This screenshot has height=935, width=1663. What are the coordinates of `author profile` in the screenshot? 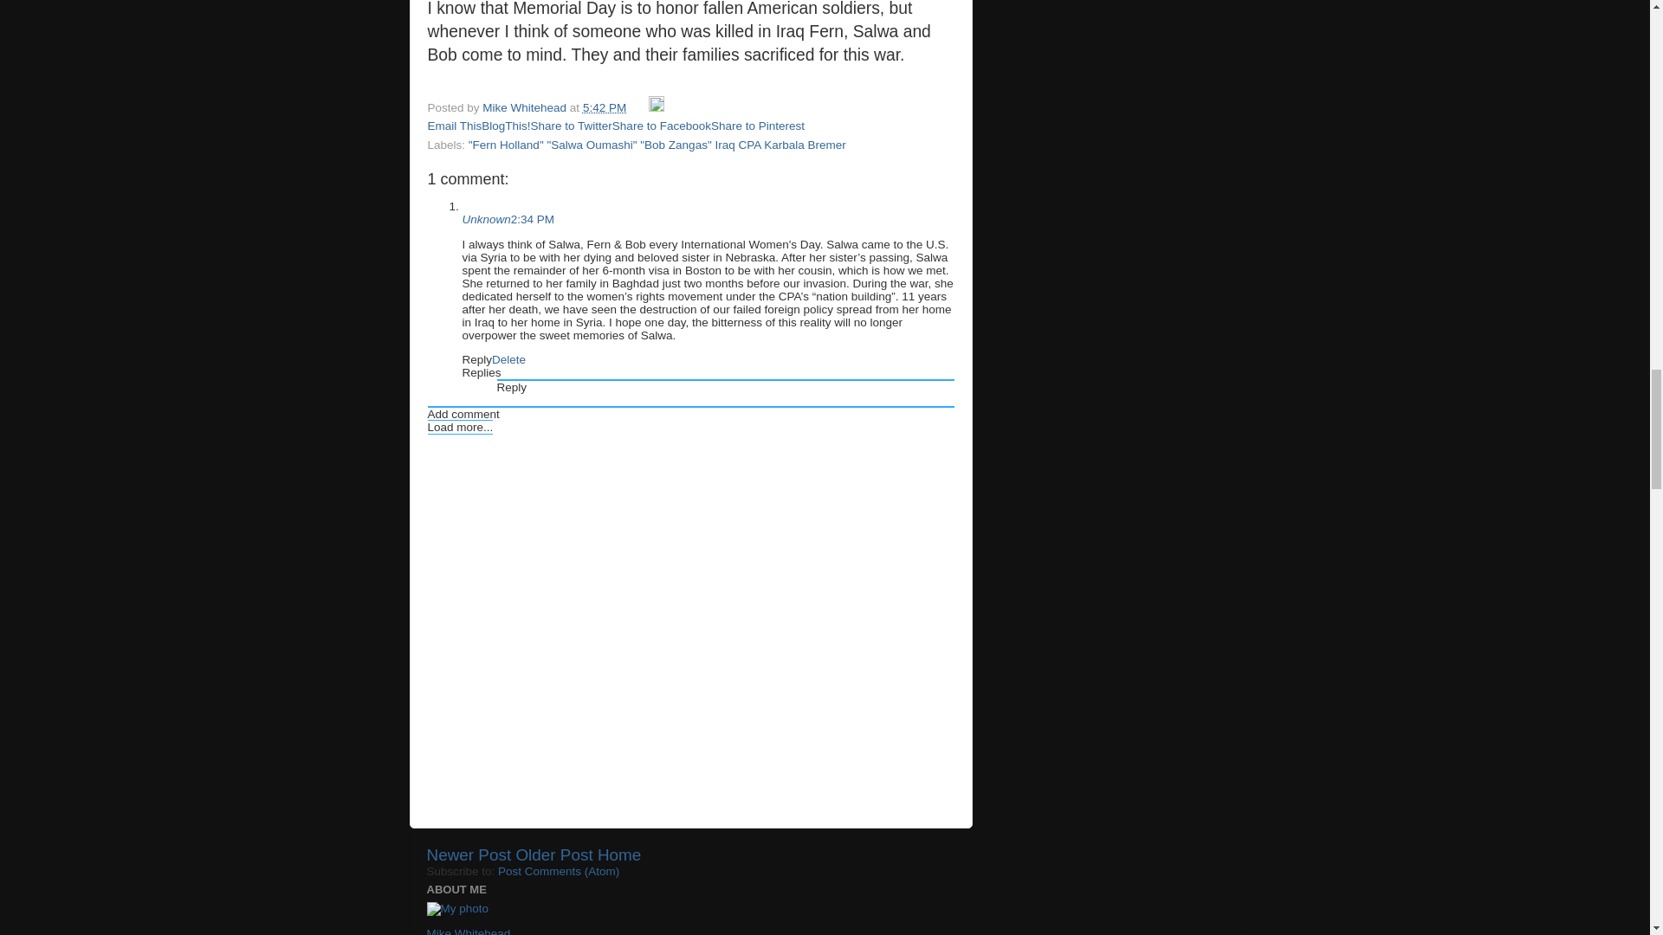 It's located at (526, 107).